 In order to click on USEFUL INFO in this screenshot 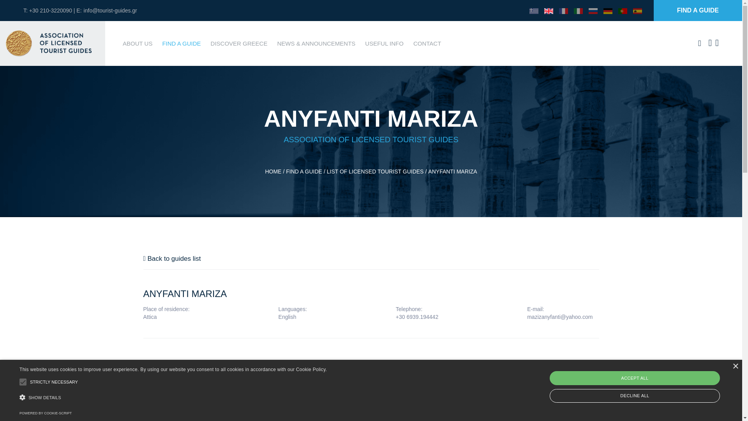, I will do `click(384, 43)`.